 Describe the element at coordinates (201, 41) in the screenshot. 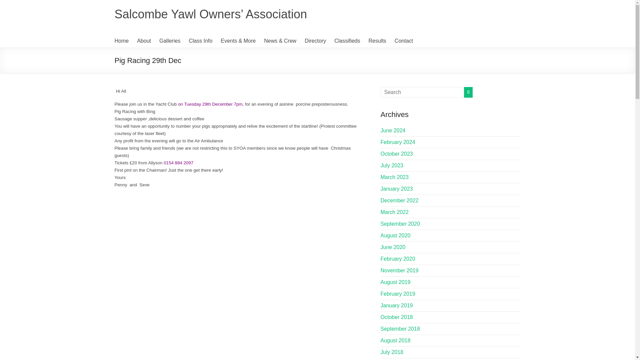

I see `Class Info` at that location.